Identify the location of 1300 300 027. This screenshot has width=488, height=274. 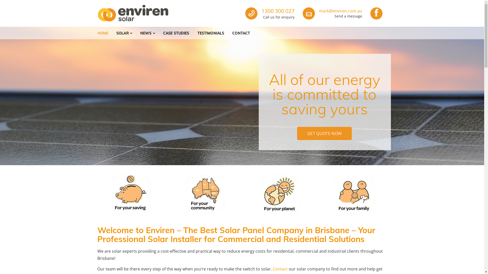
(278, 11).